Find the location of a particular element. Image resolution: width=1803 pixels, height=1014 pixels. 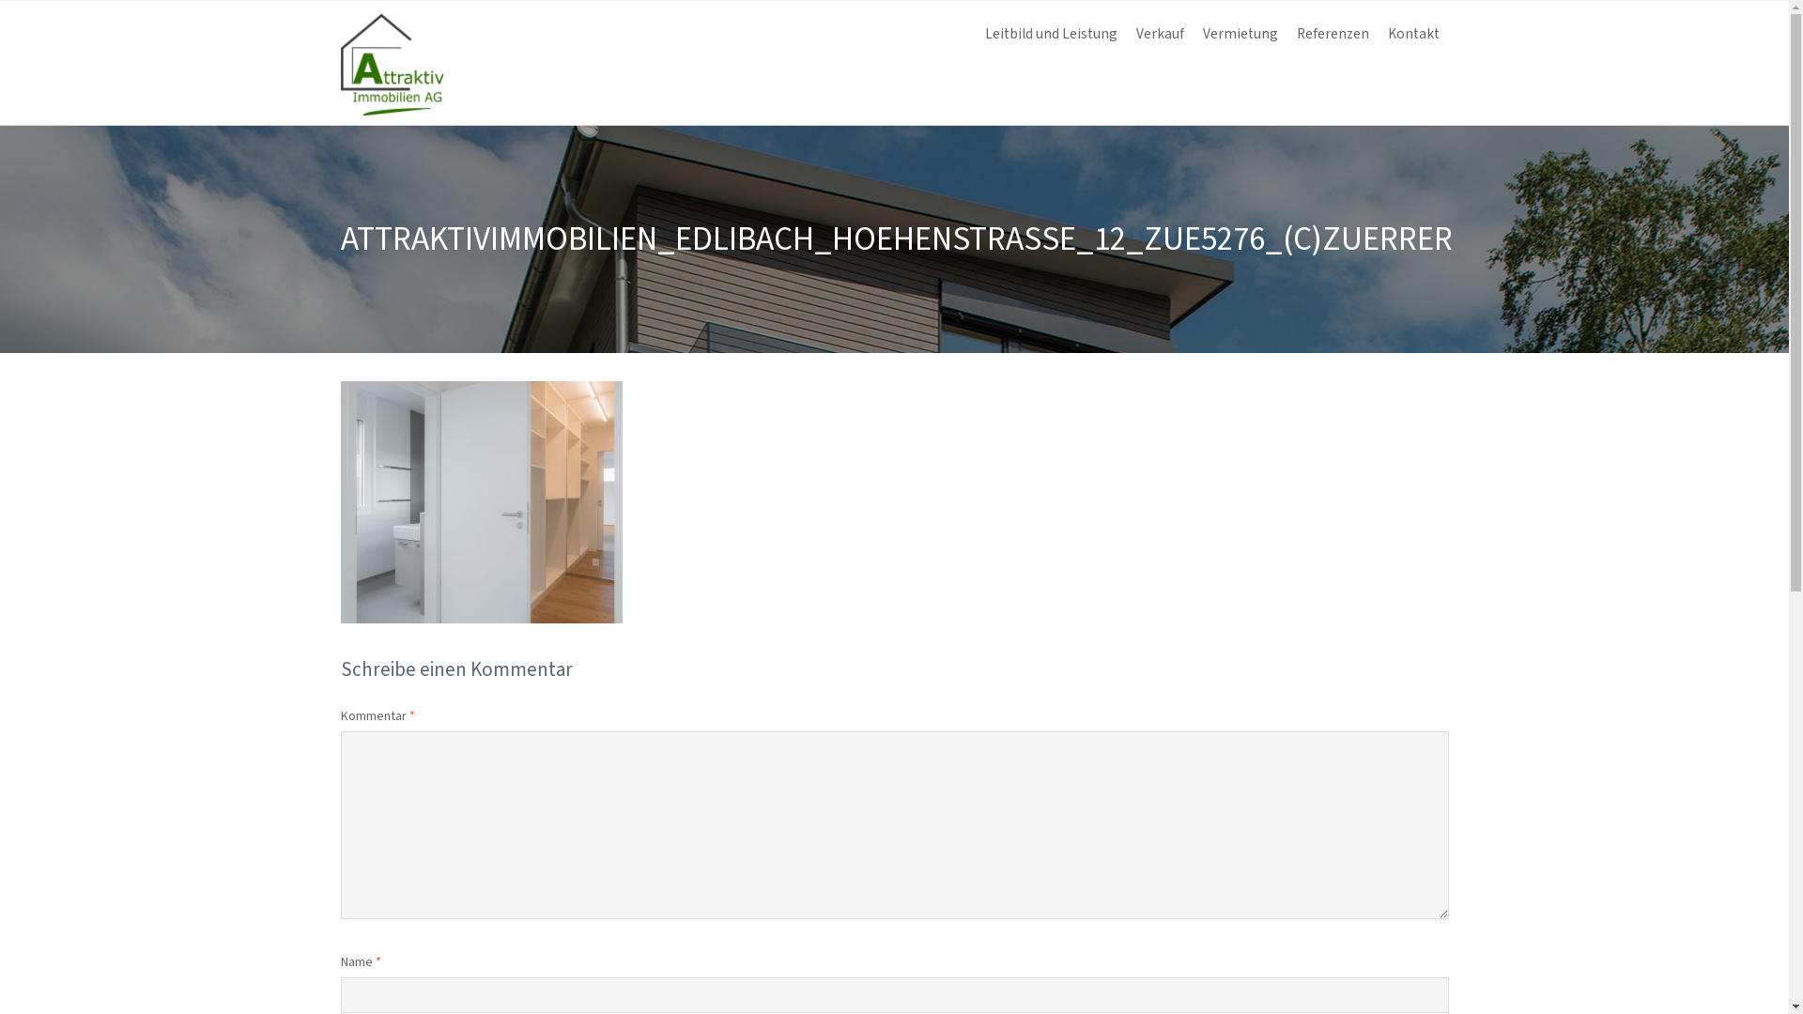

Vermietung is located at coordinates (1240, 35).